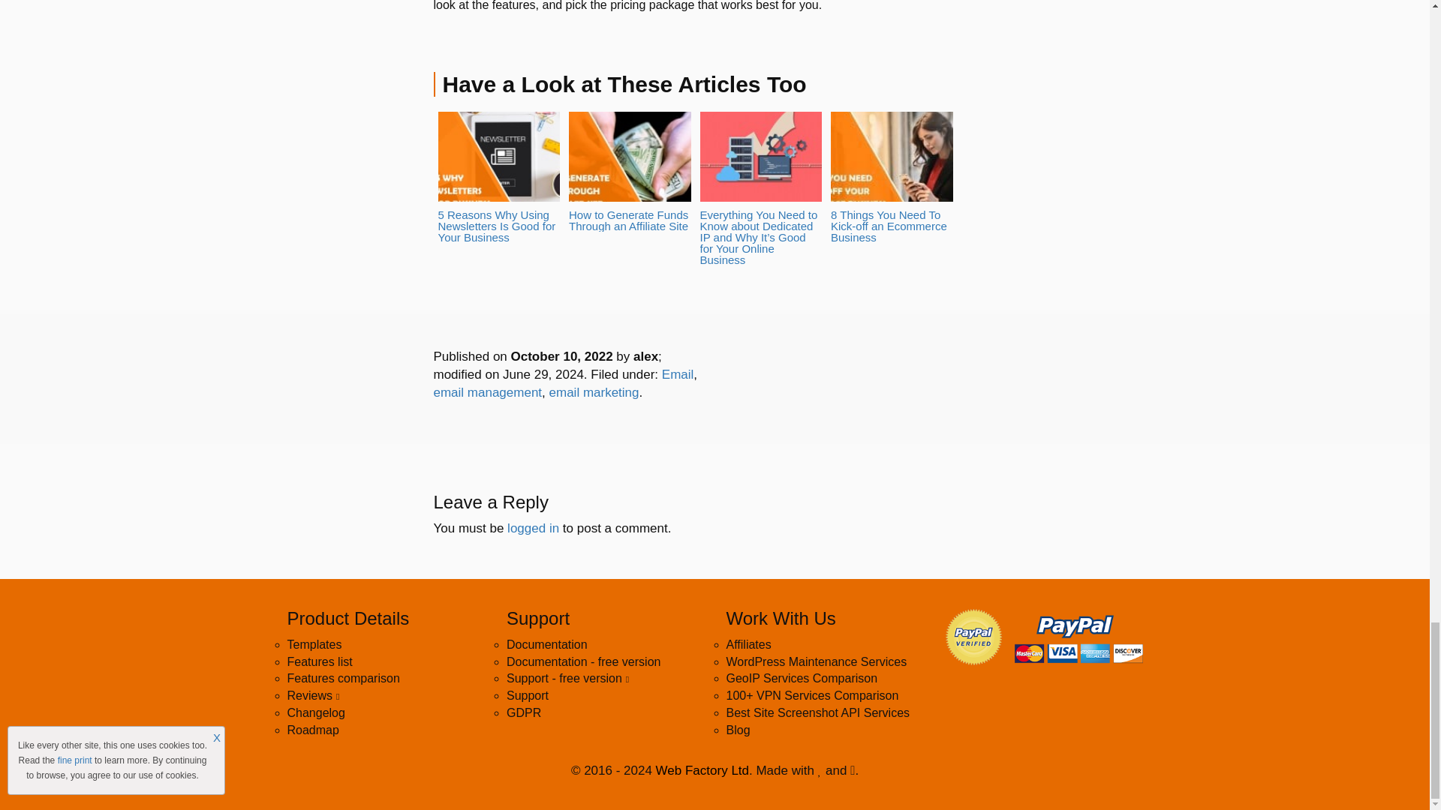  I want to click on logged in, so click(533, 528).